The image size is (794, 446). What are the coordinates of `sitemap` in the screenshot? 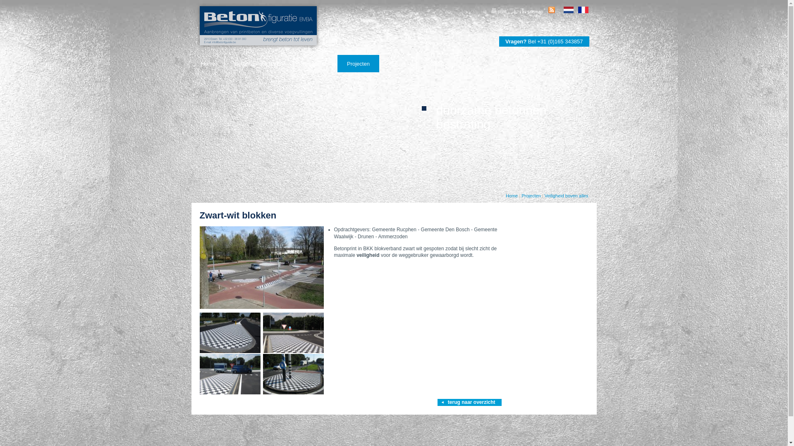 It's located at (531, 12).